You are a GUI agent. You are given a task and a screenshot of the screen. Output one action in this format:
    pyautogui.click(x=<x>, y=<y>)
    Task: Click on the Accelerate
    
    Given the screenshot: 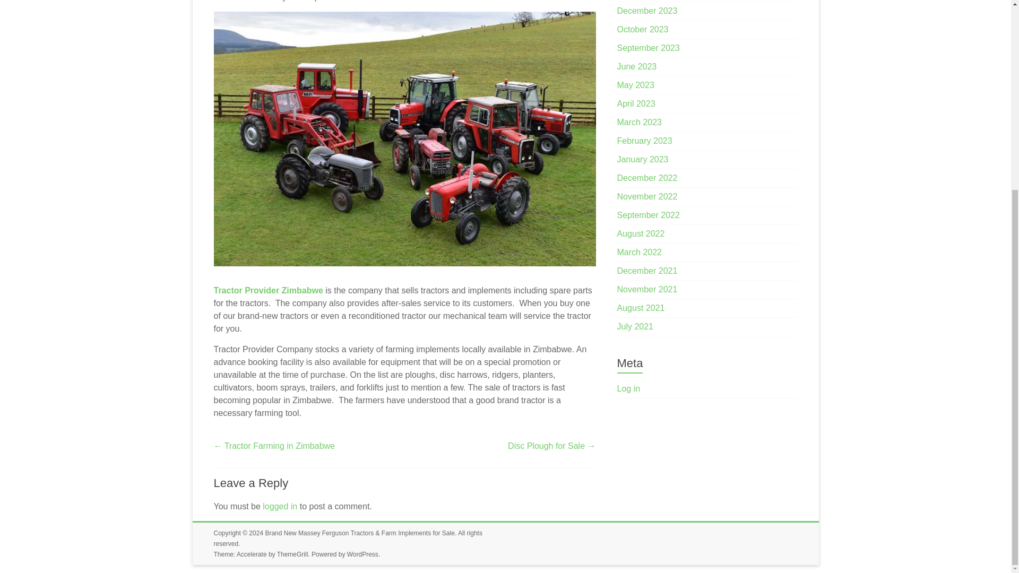 What is the action you would take?
    pyautogui.click(x=252, y=554)
    